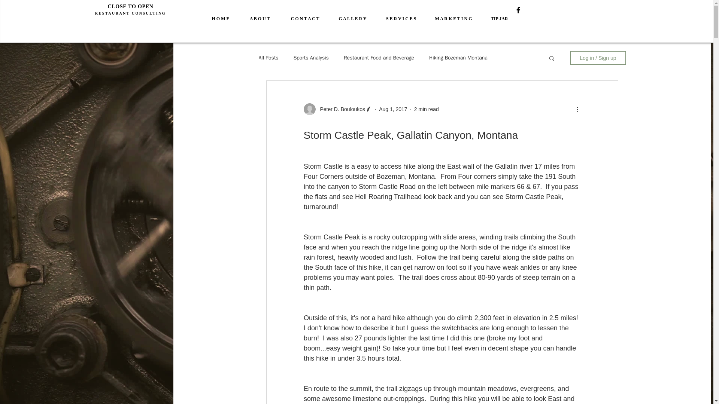 The height and width of the screenshot is (404, 719). Describe the element at coordinates (393, 109) in the screenshot. I see `Aug 1, 2017` at that location.